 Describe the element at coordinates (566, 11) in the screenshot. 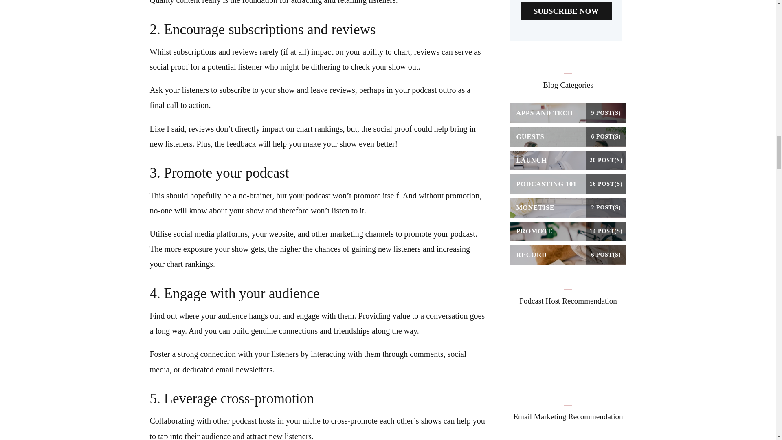

I see `SUBSCRIBE NOW` at that location.